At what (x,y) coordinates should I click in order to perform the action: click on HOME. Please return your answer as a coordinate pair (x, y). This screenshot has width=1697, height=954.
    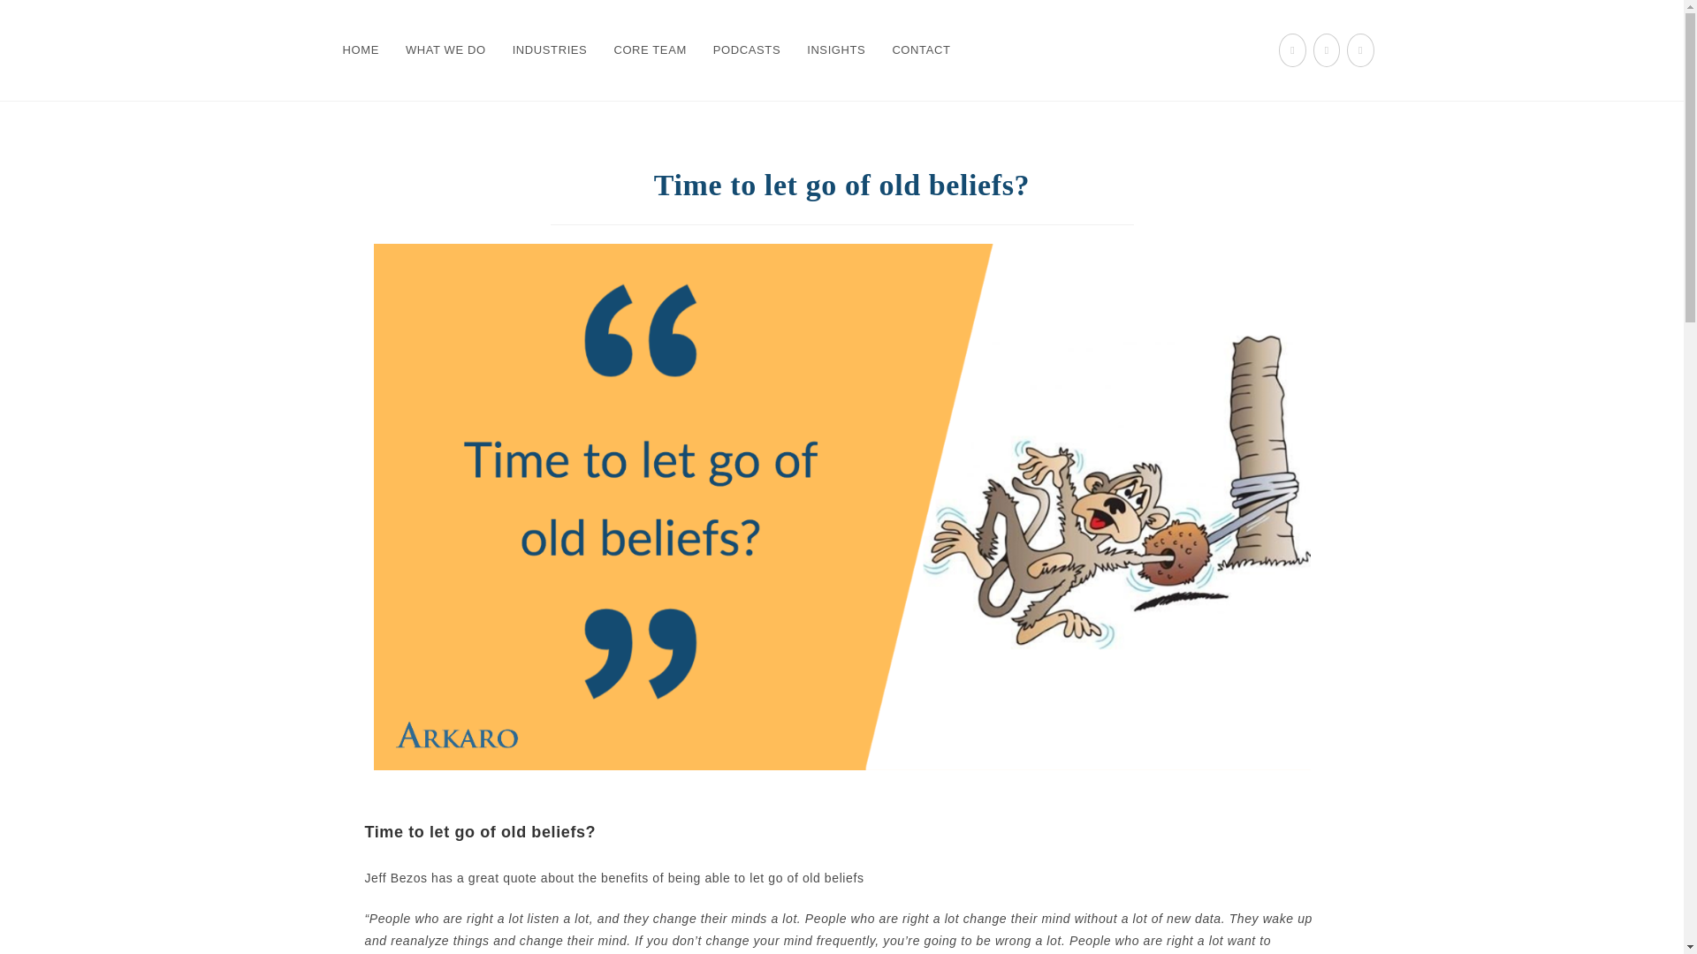
    Looking at the image, I should click on (361, 49).